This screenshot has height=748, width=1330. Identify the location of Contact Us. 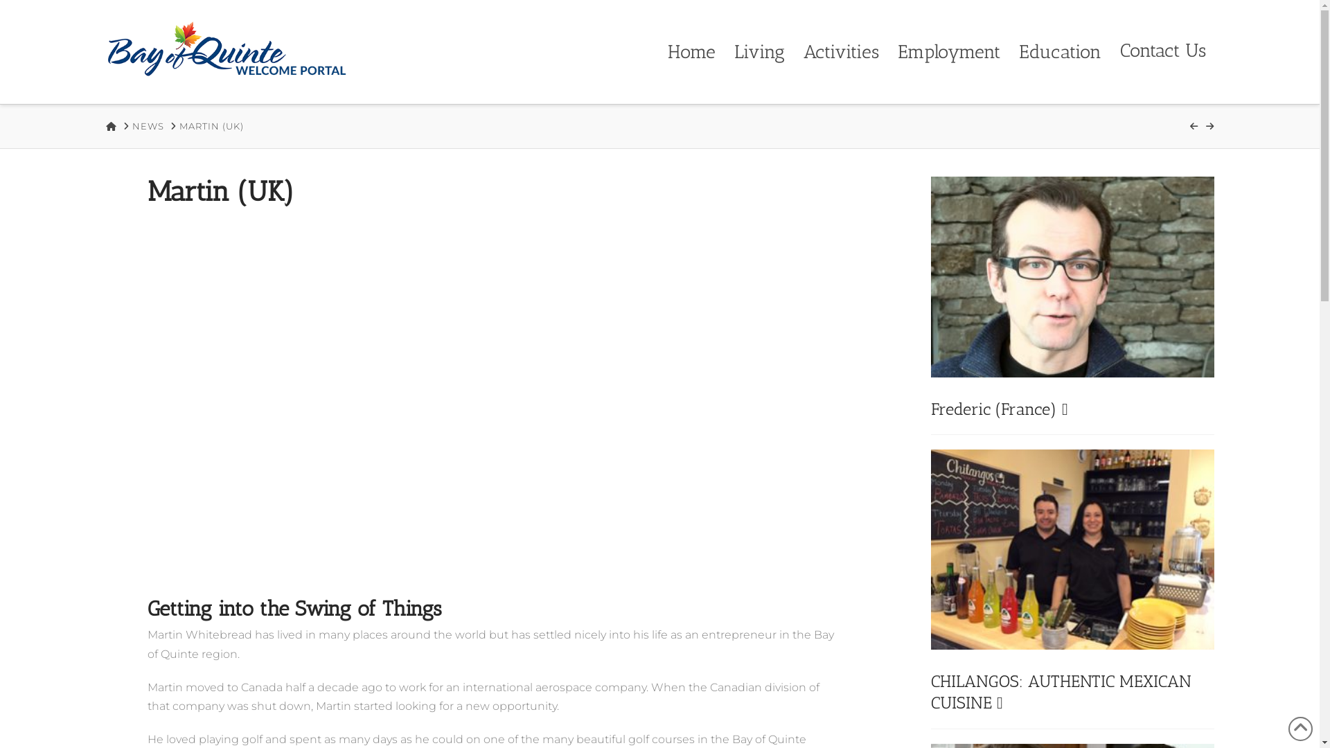
(1161, 52).